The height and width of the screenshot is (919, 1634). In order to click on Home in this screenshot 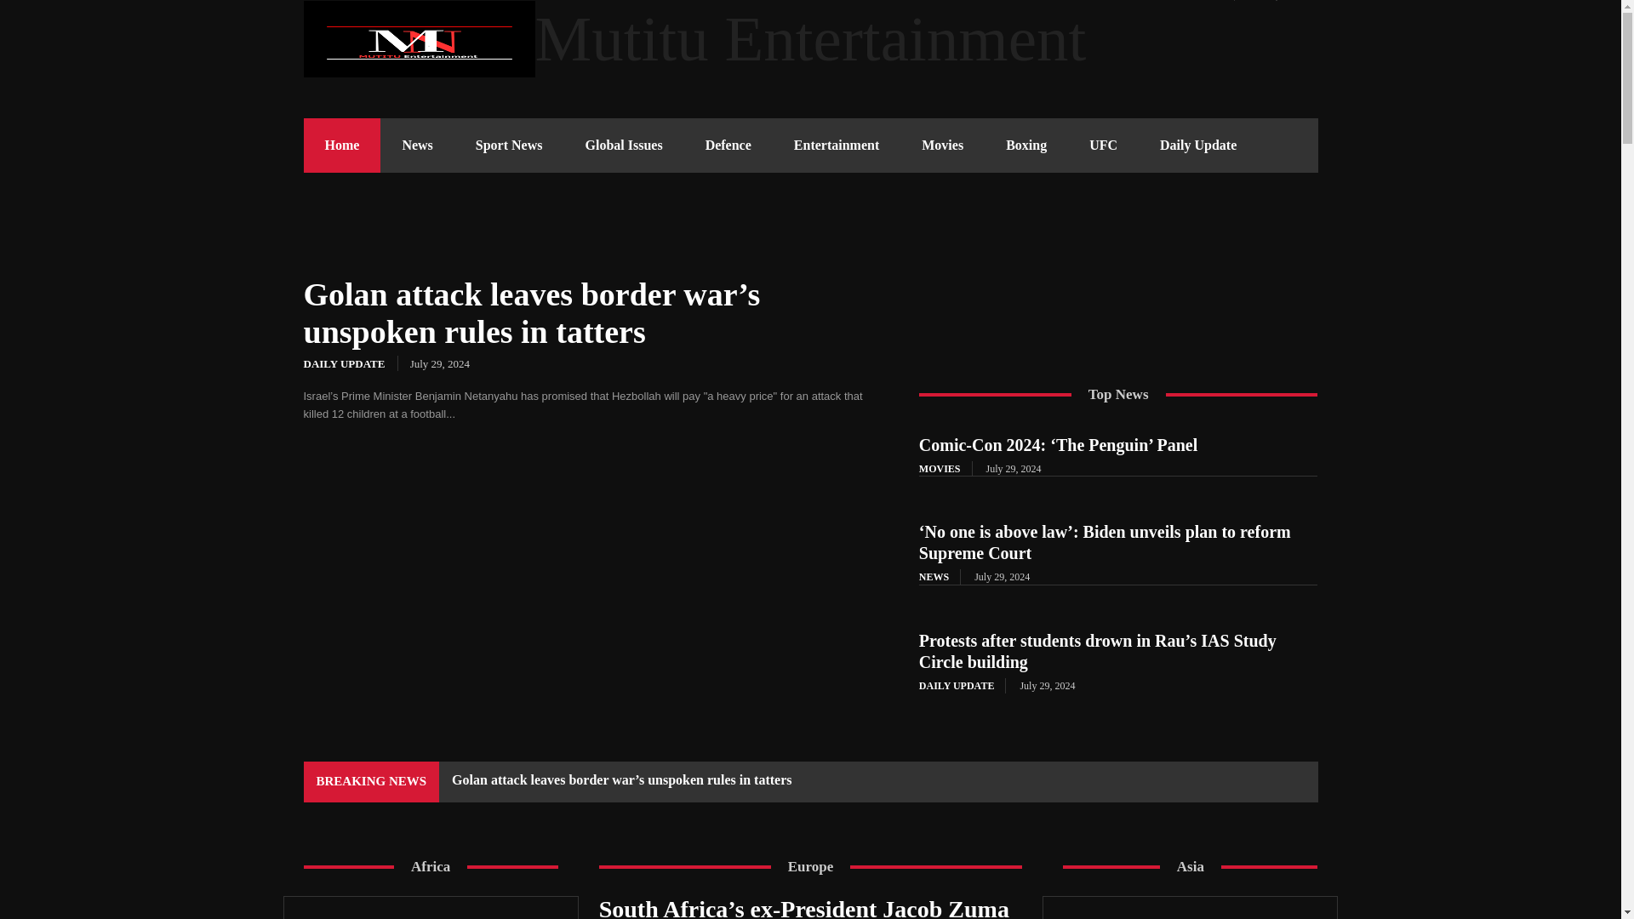, I will do `click(341, 146)`.